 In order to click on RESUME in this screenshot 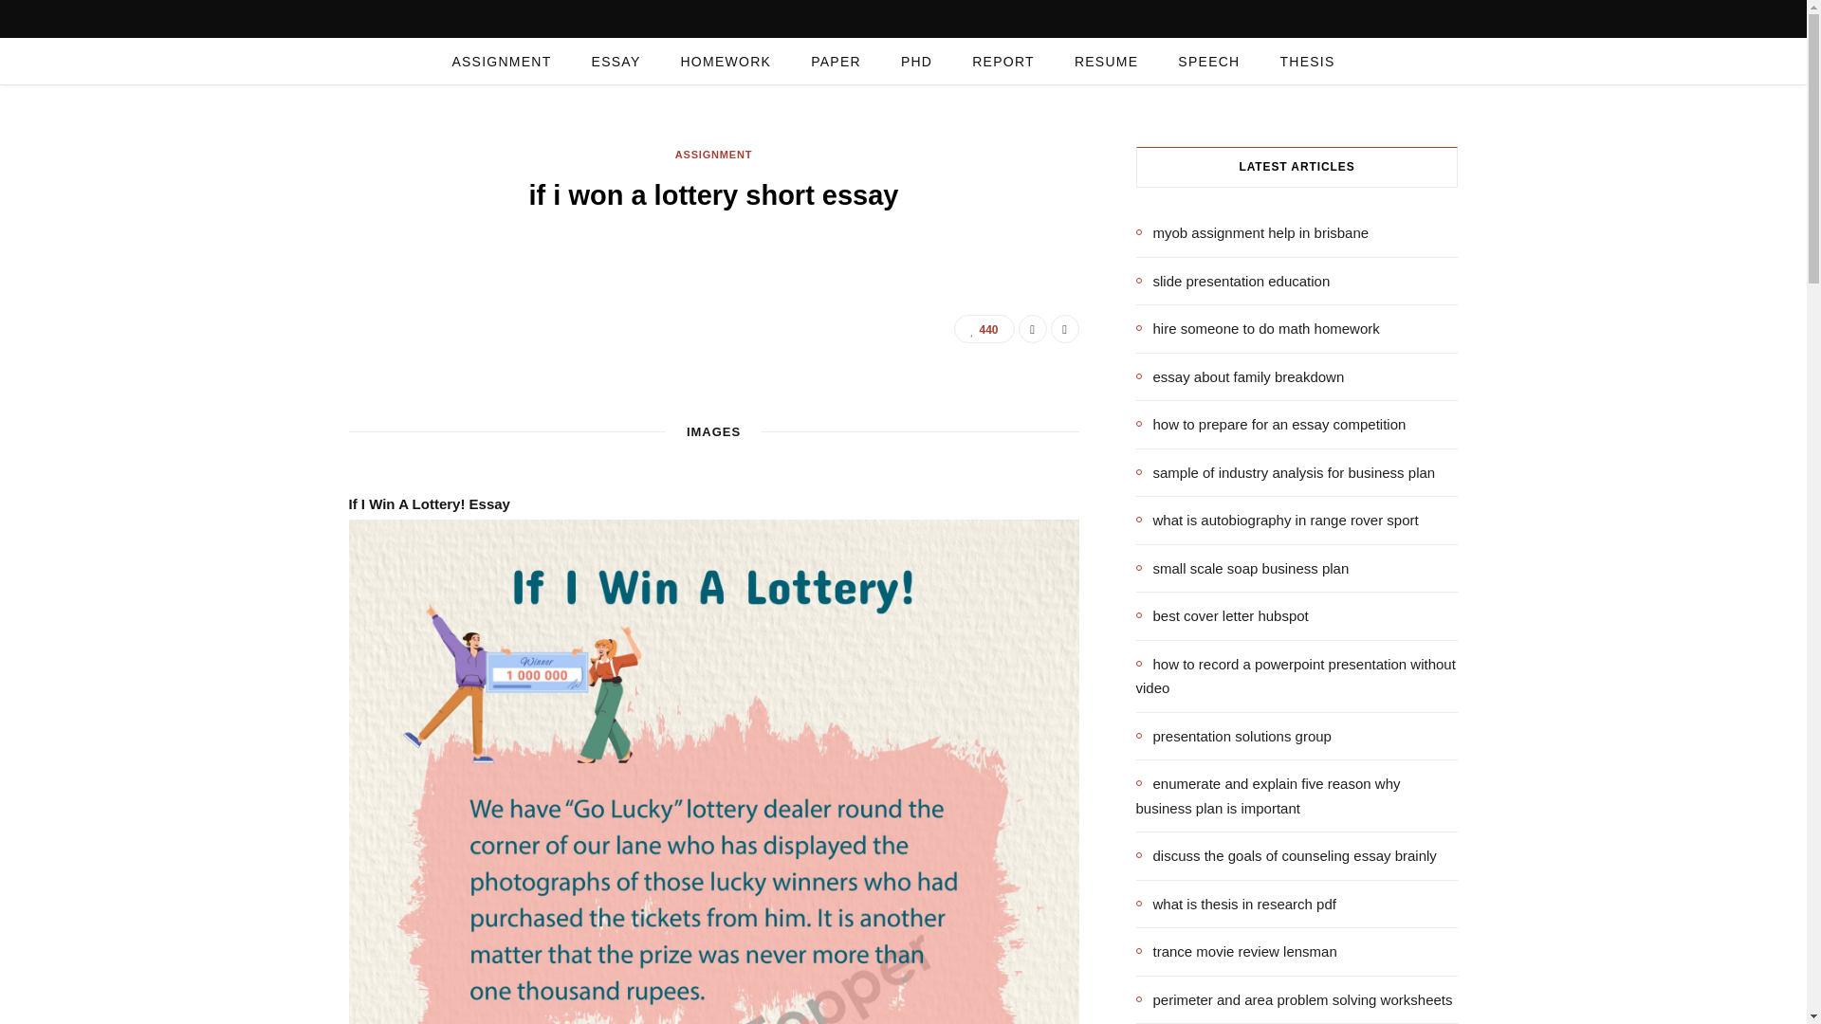, I will do `click(1106, 61)`.